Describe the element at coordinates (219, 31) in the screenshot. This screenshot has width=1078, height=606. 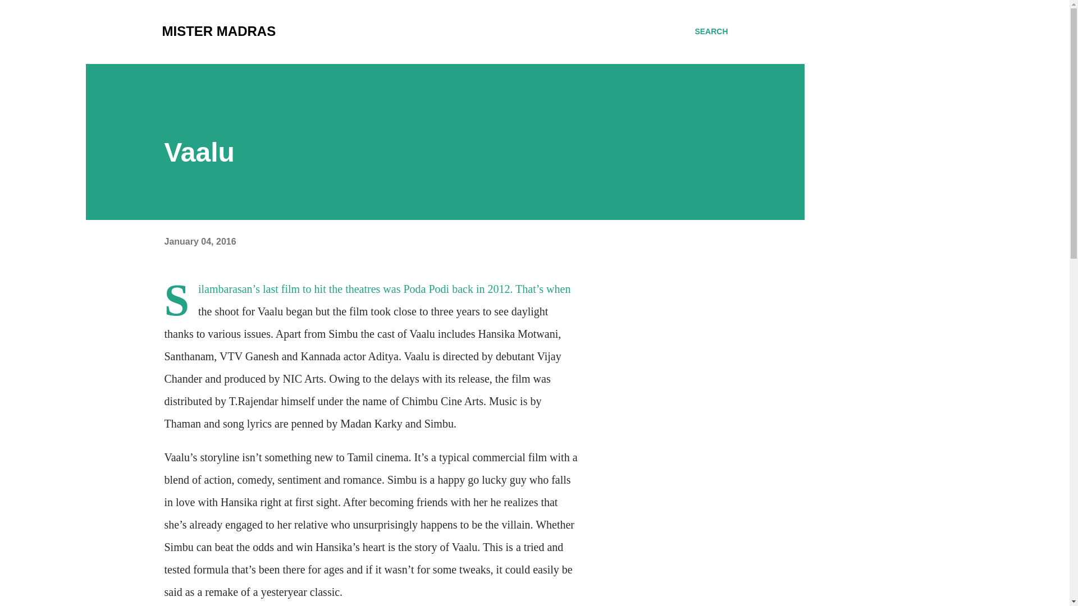
I see `MISTER MADRAS` at that location.